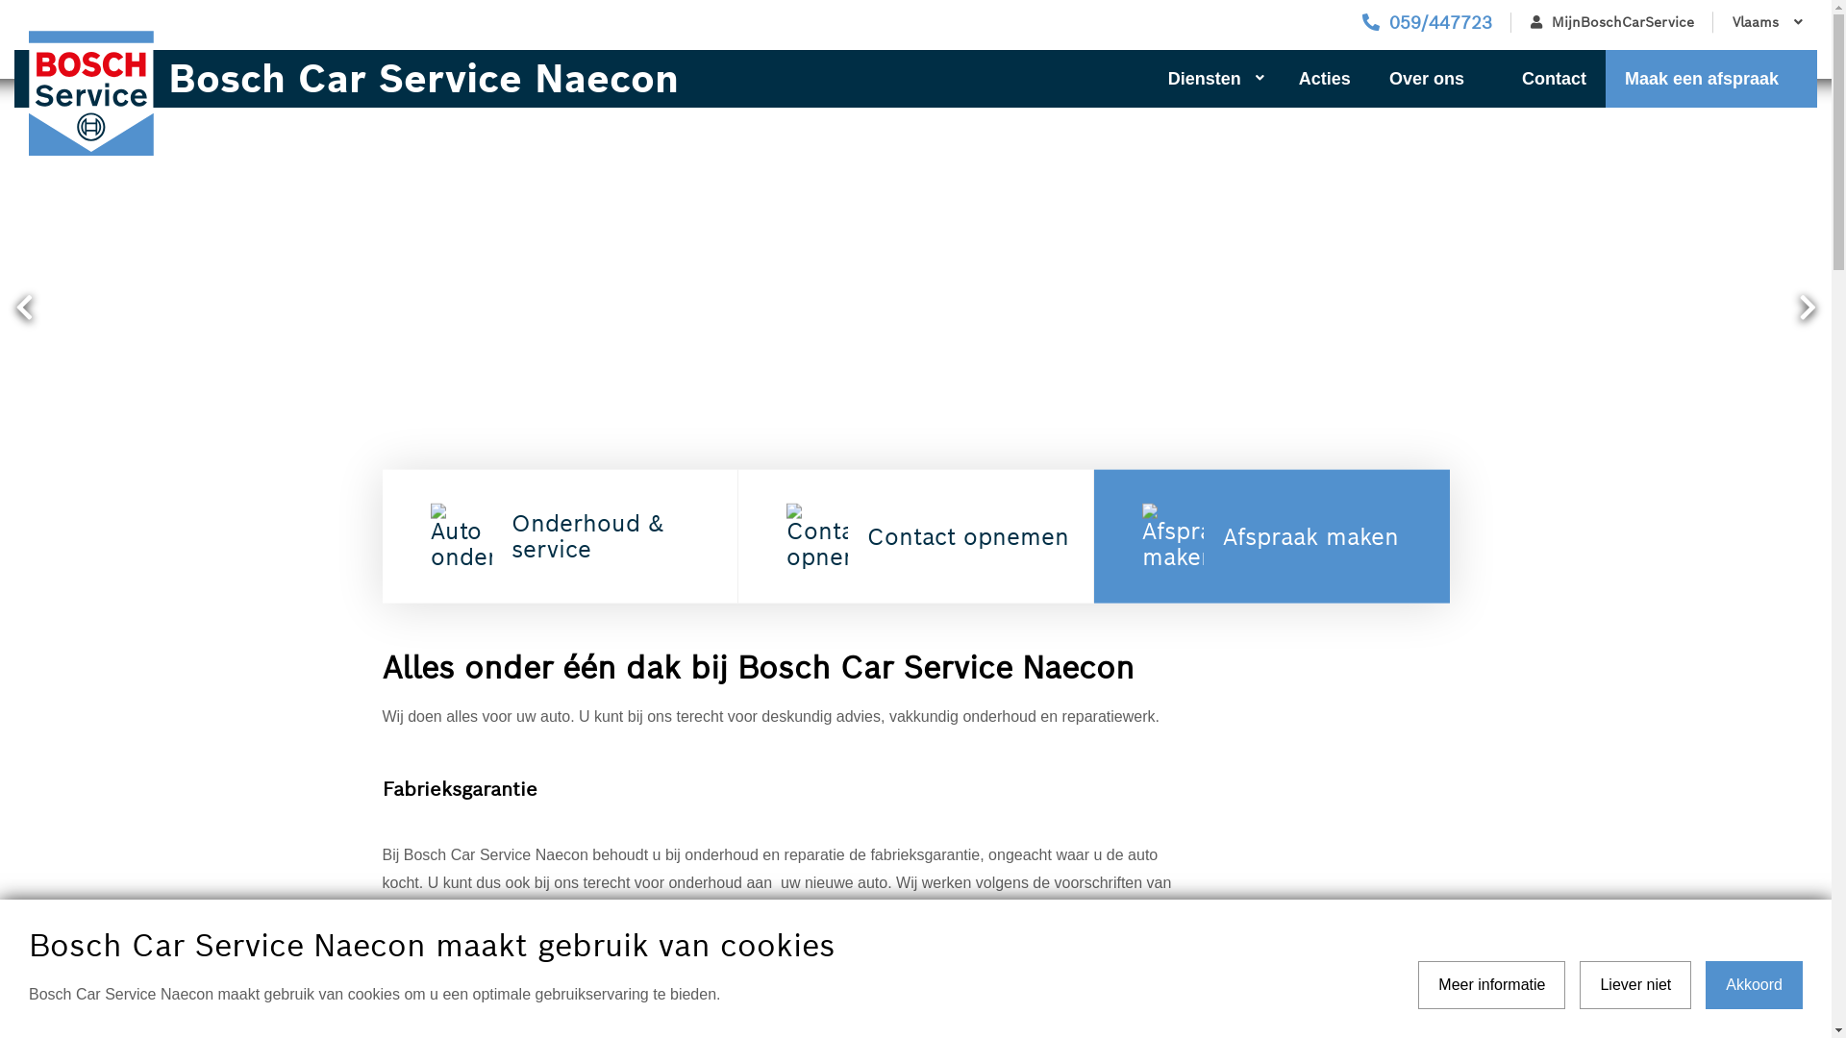 The width and height of the screenshot is (1846, 1038). What do you see at coordinates (471, 79) in the screenshot?
I see `Bosch Car Service Naecon` at bounding box center [471, 79].